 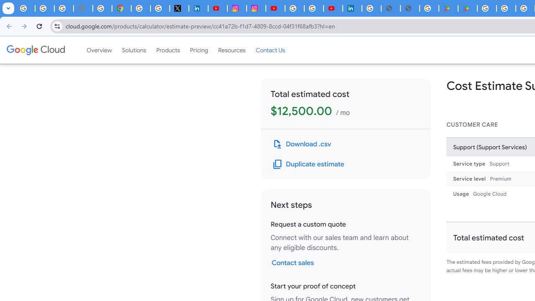 I want to click on YouTube Content Monetization Policies - How YouTube Works, so click(x=217, y=8).